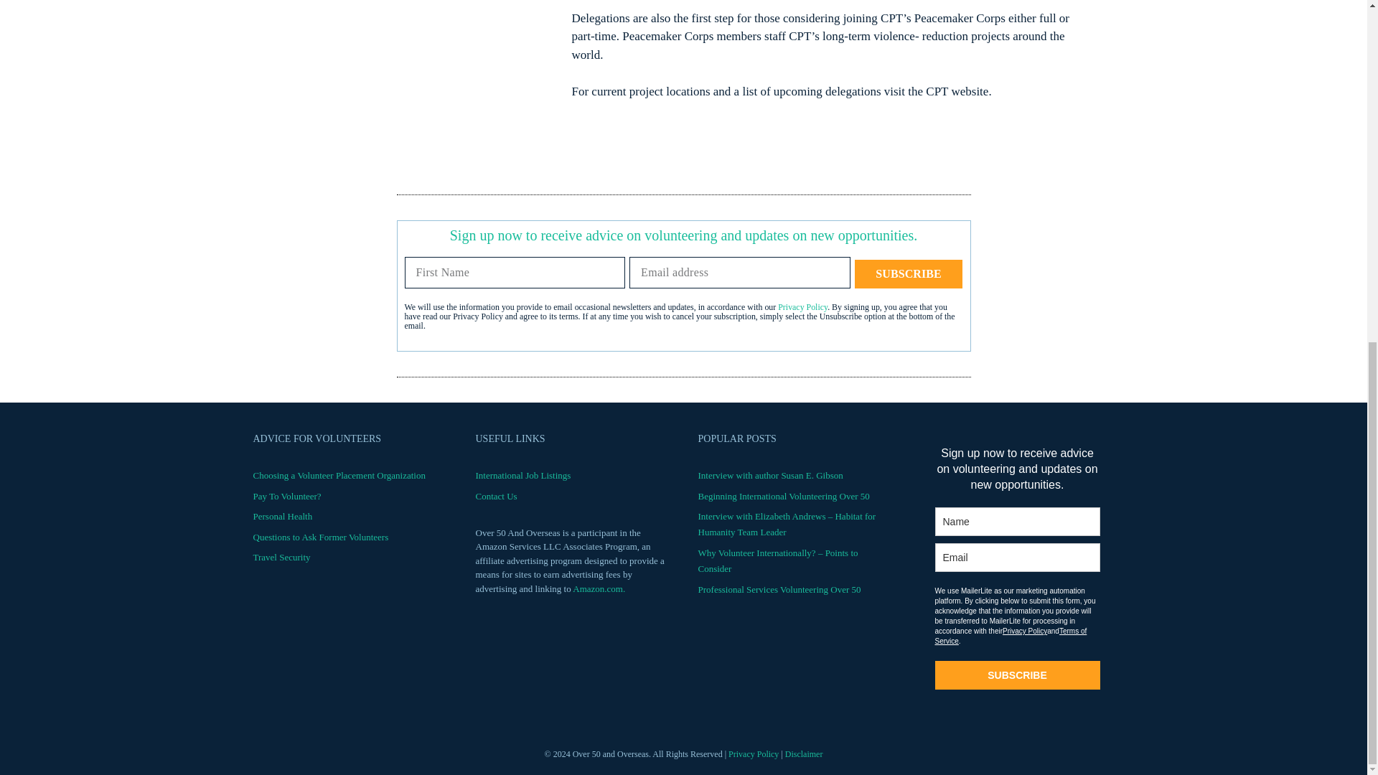 This screenshot has height=775, width=1378. Describe the element at coordinates (909, 273) in the screenshot. I see `SUBSCRIBE` at that location.